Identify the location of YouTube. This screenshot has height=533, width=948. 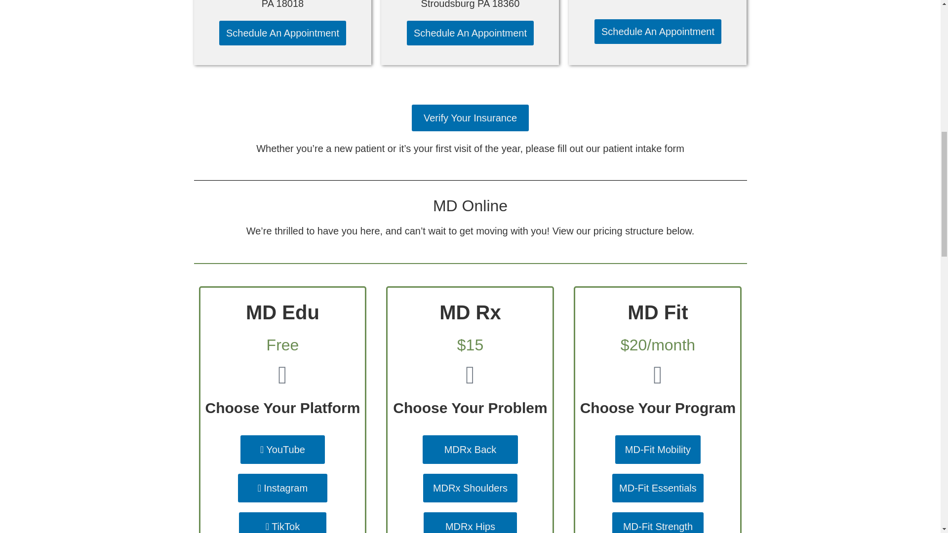
(282, 449).